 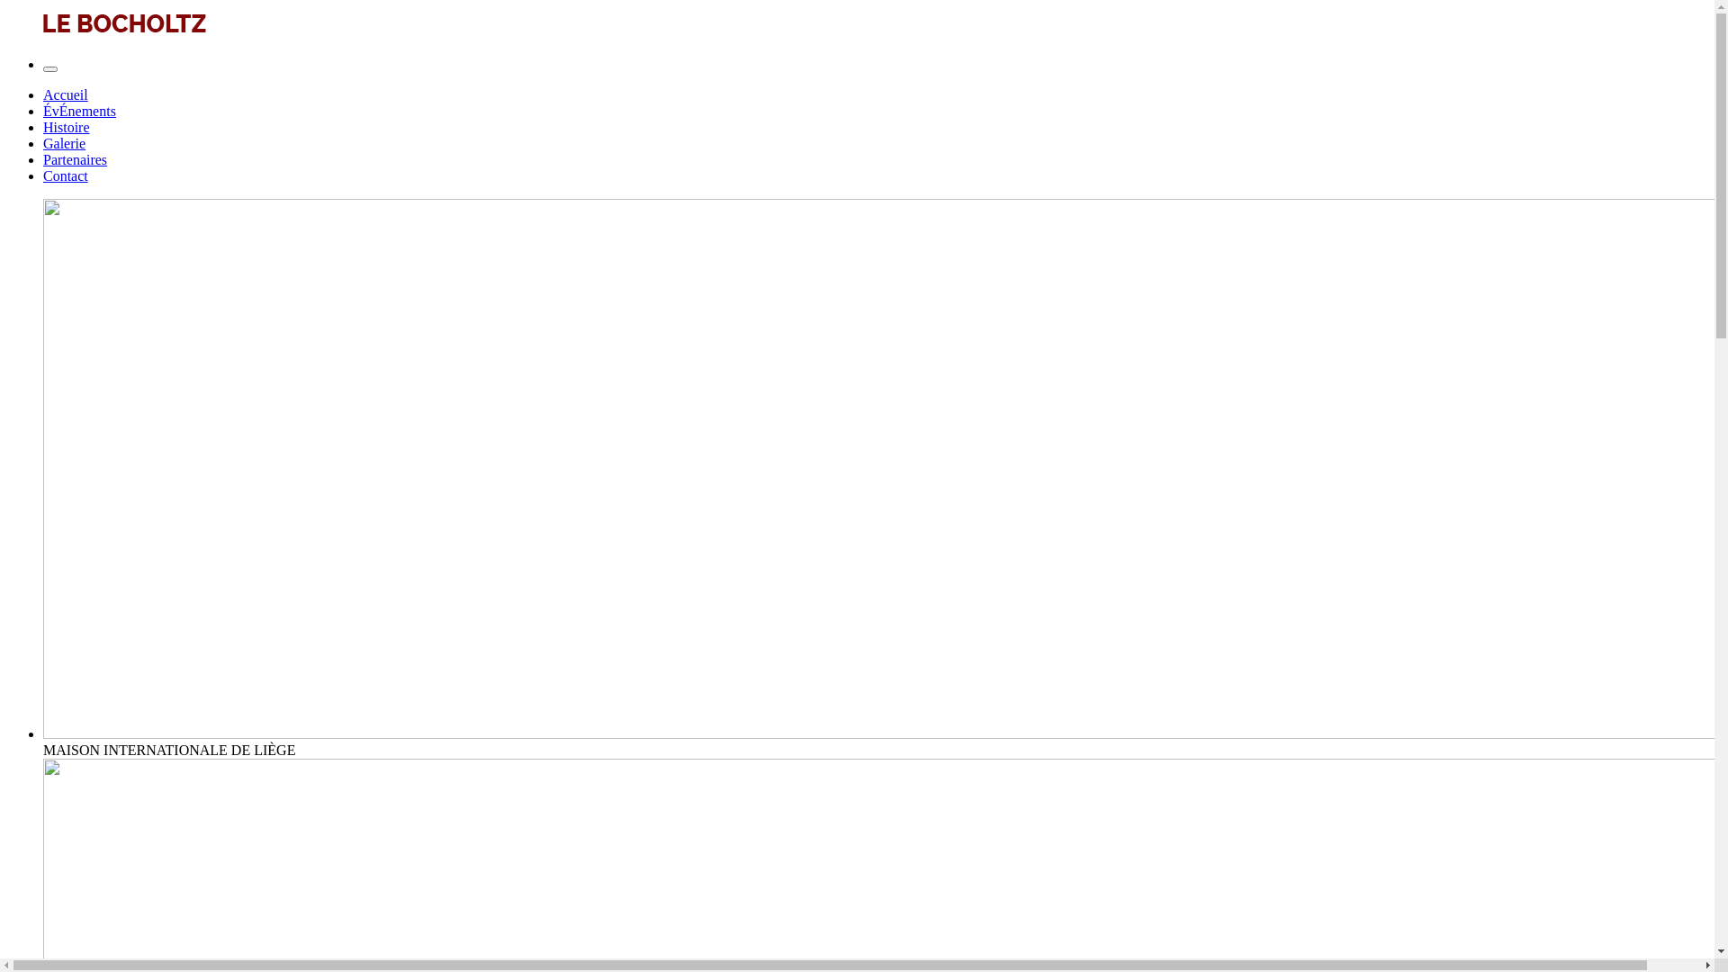 What do you see at coordinates (66, 95) in the screenshot?
I see `Accueil` at bounding box center [66, 95].